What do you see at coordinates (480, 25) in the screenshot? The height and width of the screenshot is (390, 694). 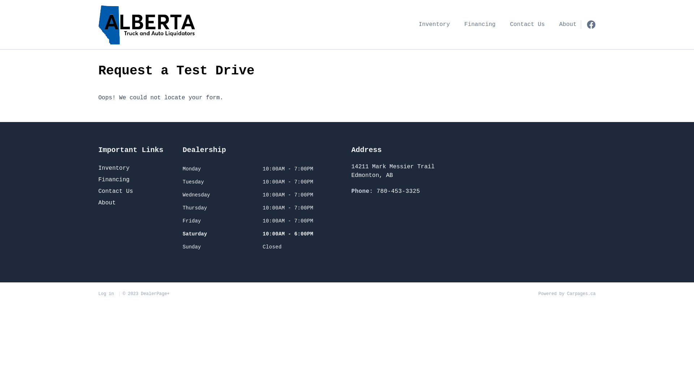 I see `Financing` at bounding box center [480, 25].